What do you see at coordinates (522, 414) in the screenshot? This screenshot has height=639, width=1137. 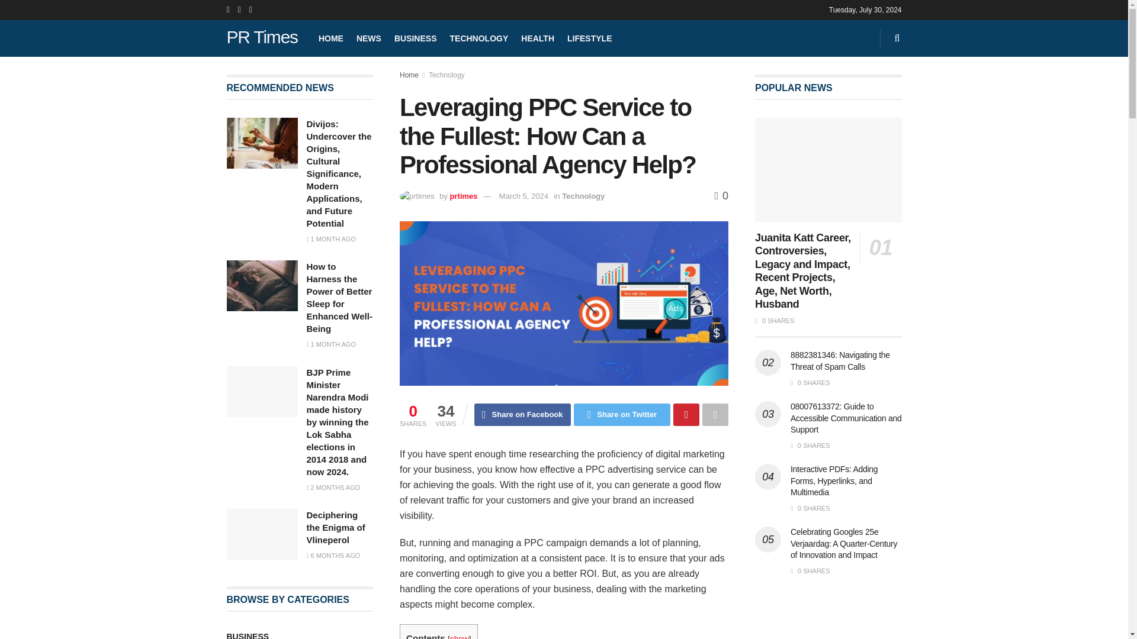 I see `Share on Facebook` at bounding box center [522, 414].